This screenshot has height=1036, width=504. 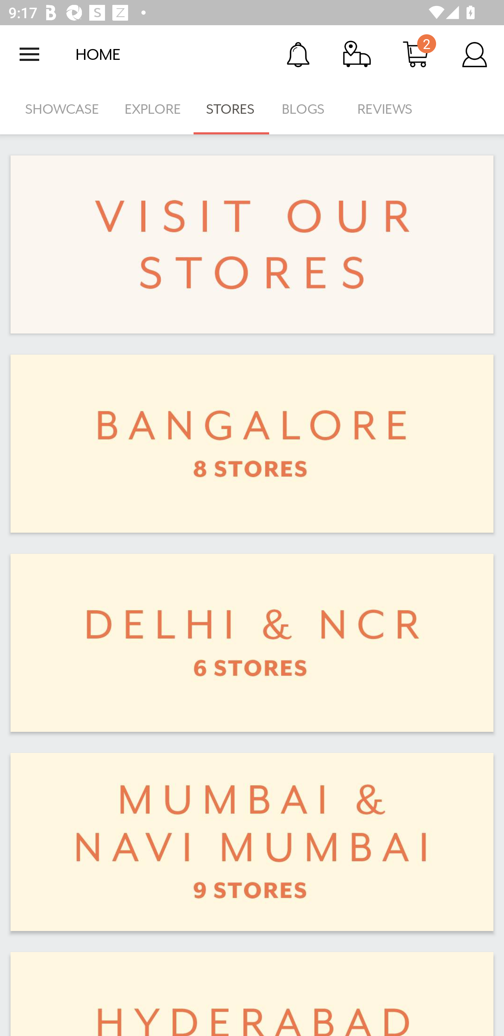 What do you see at coordinates (416, 54) in the screenshot?
I see `Cart` at bounding box center [416, 54].